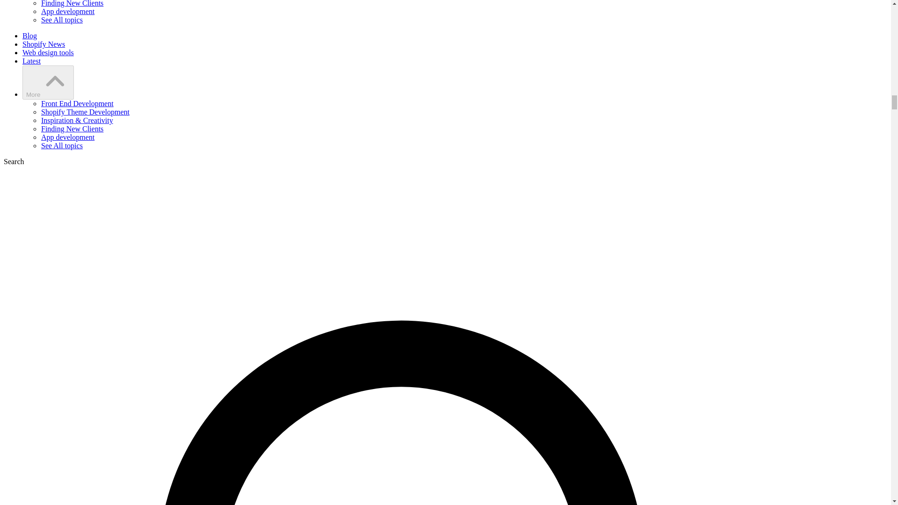  What do you see at coordinates (48, 82) in the screenshot?
I see `More` at bounding box center [48, 82].